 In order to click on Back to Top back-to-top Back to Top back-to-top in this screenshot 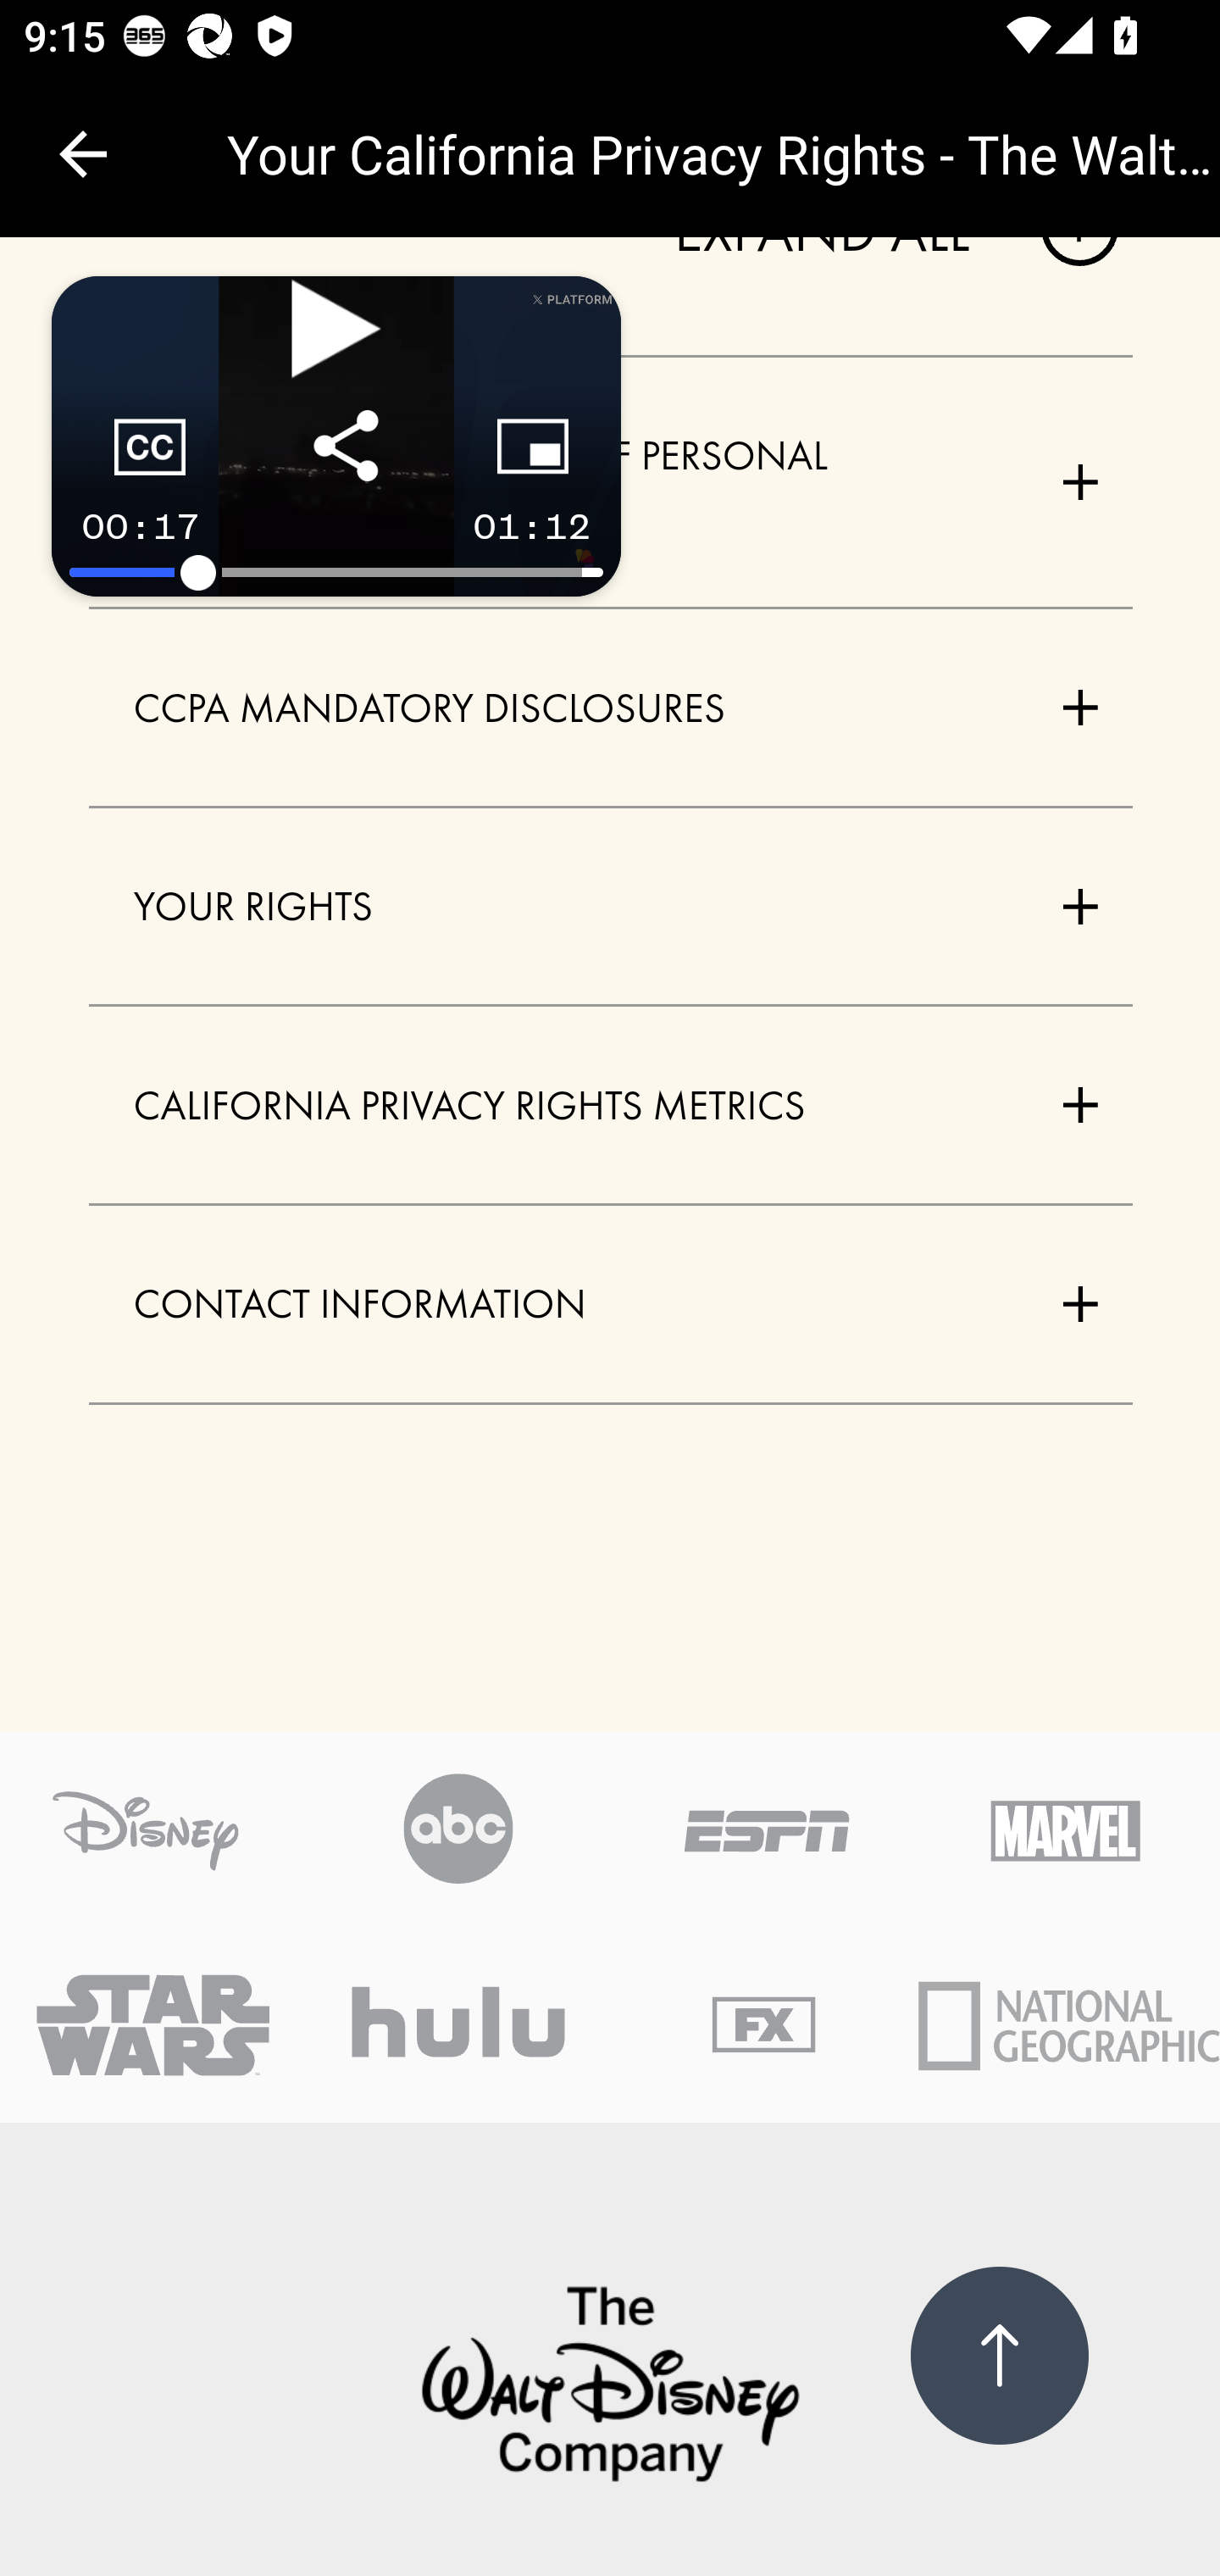, I will do `click(999, 2357)`.